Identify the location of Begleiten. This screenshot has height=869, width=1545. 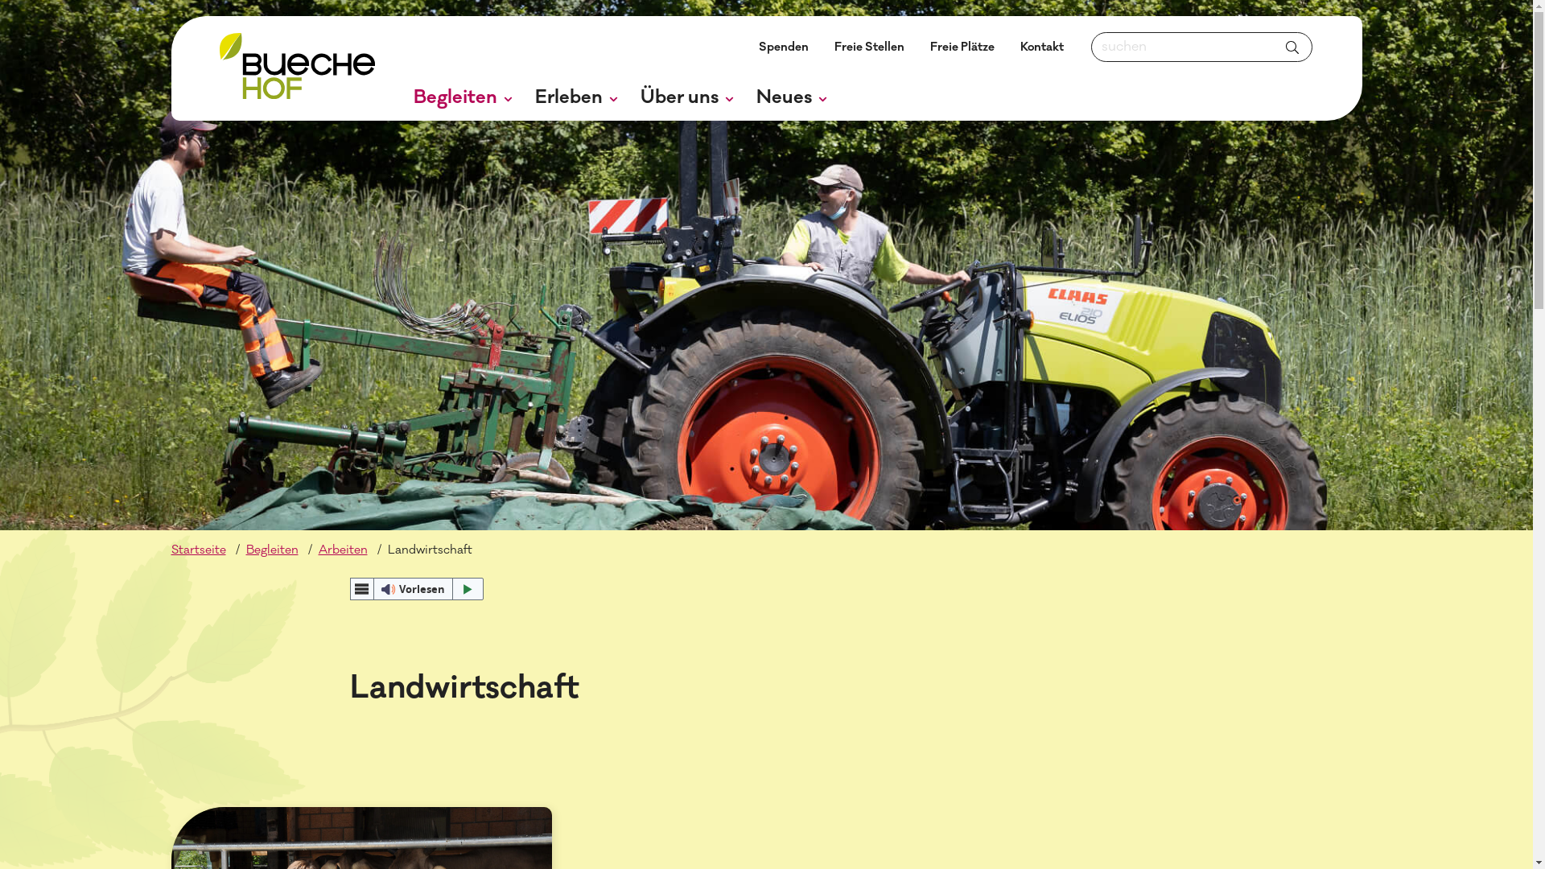
(272, 550).